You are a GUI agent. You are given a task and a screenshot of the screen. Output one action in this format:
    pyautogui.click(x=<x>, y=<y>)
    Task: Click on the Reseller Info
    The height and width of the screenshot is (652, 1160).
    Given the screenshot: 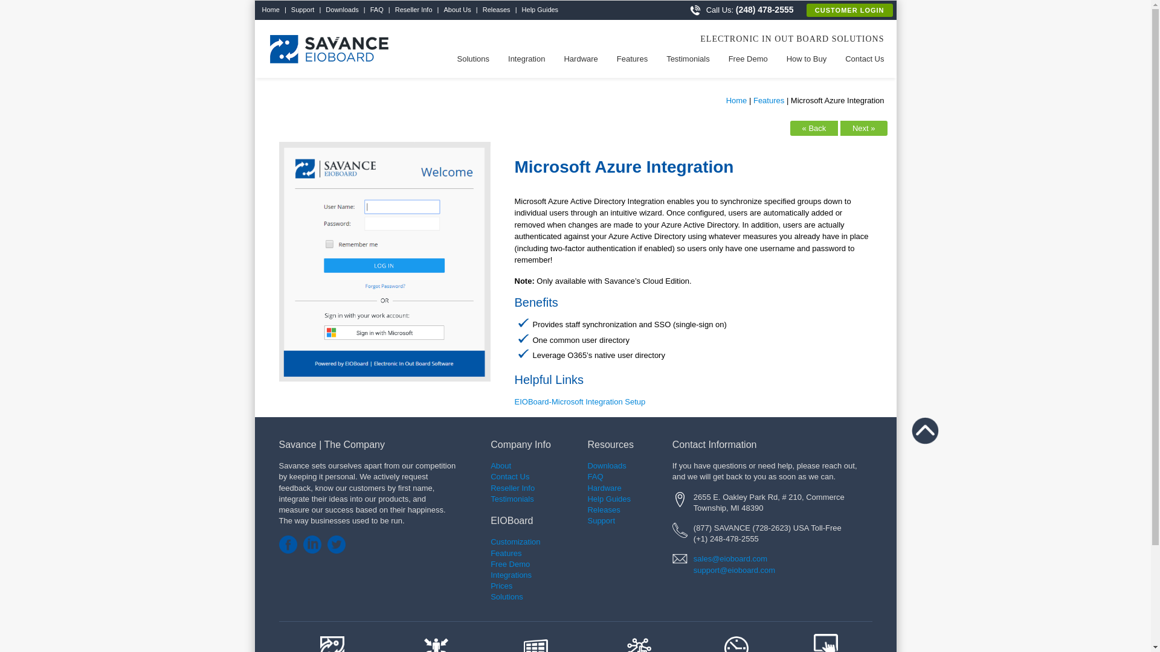 What is the action you would take?
    pyautogui.click(x=413, y=9)
    